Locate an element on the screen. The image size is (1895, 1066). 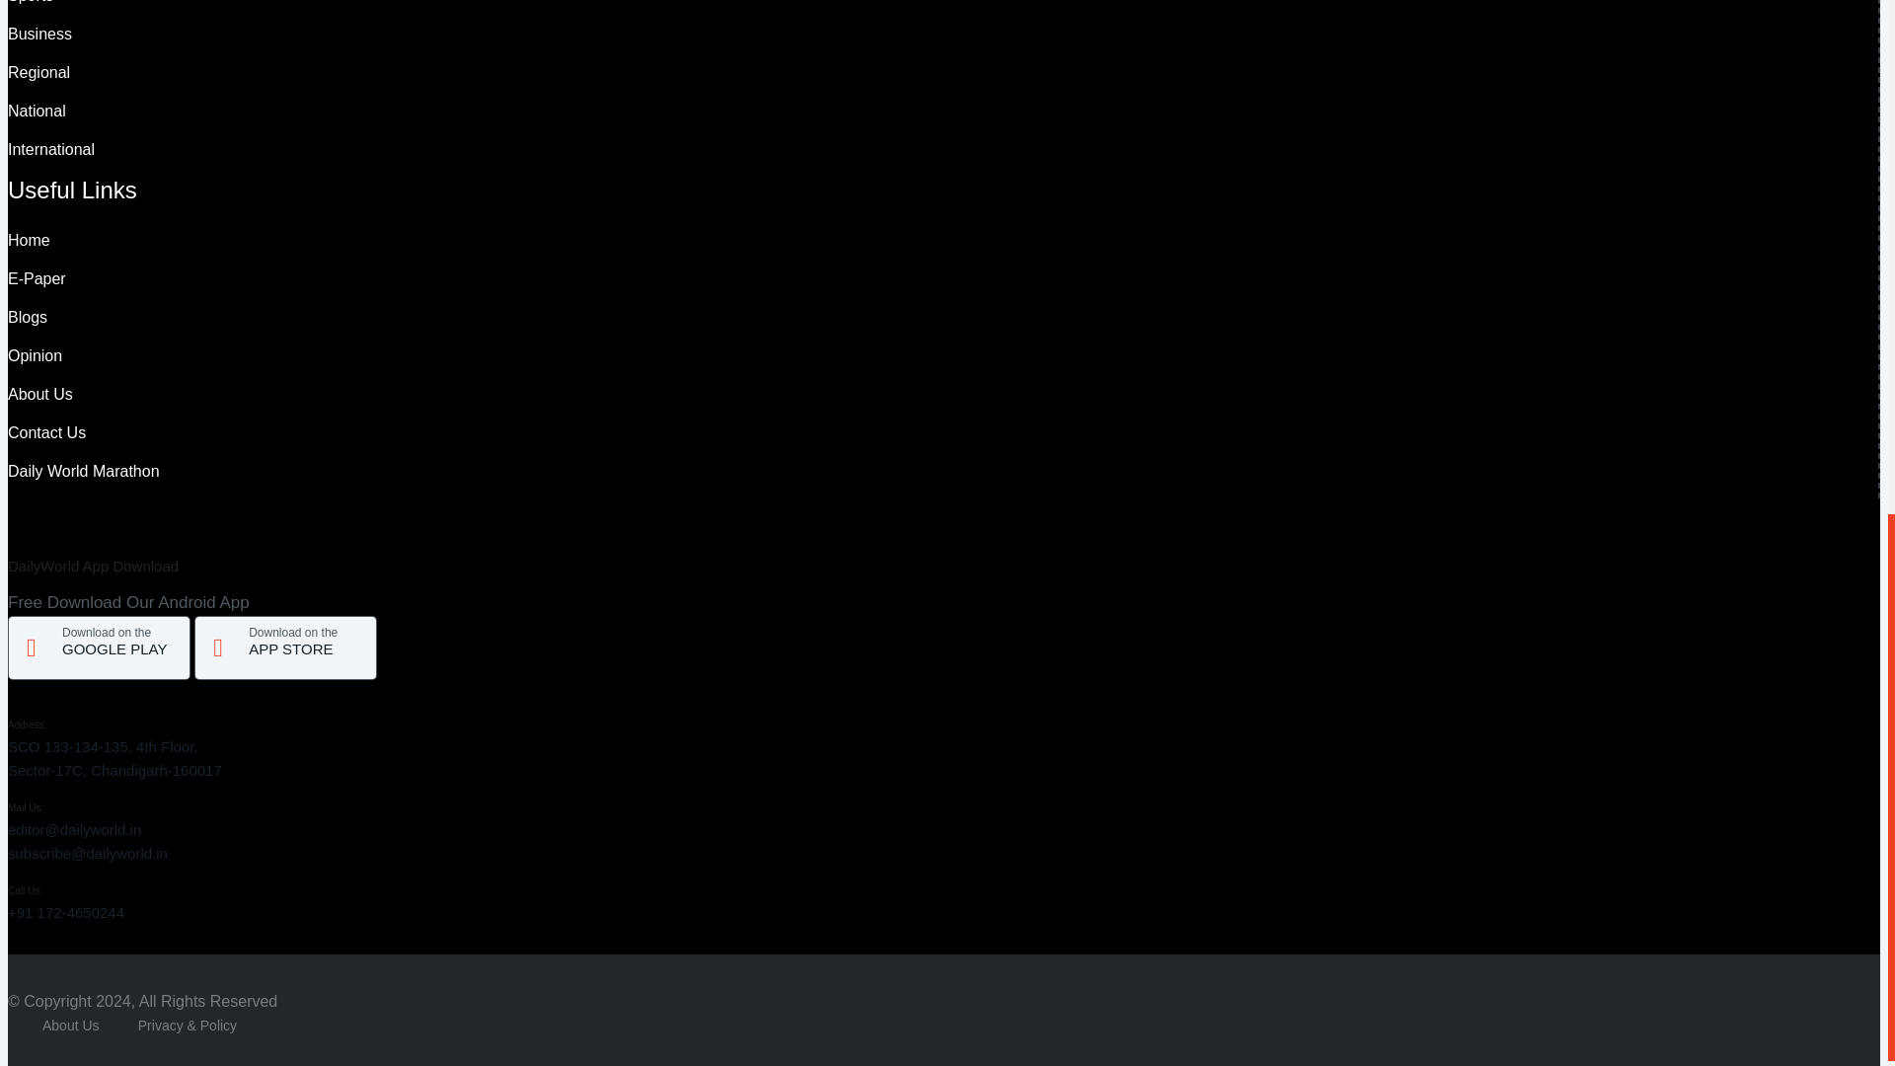
E-Paper is located at coordinates (37, 278).